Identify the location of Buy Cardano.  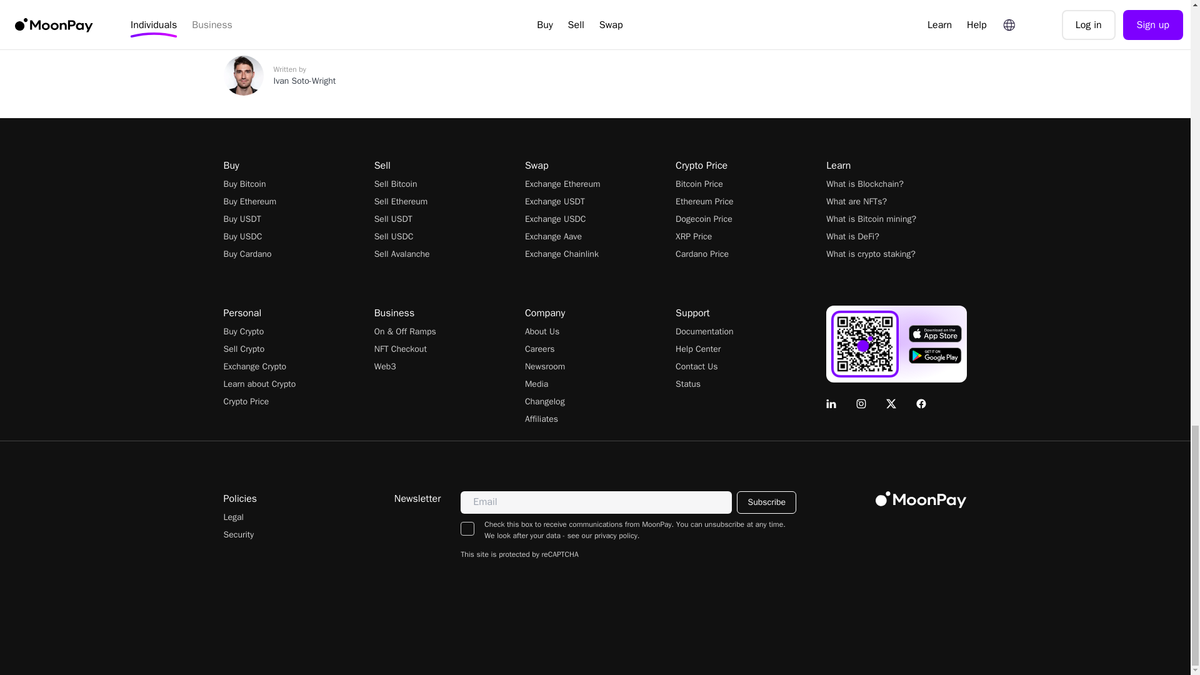
(294, 254).